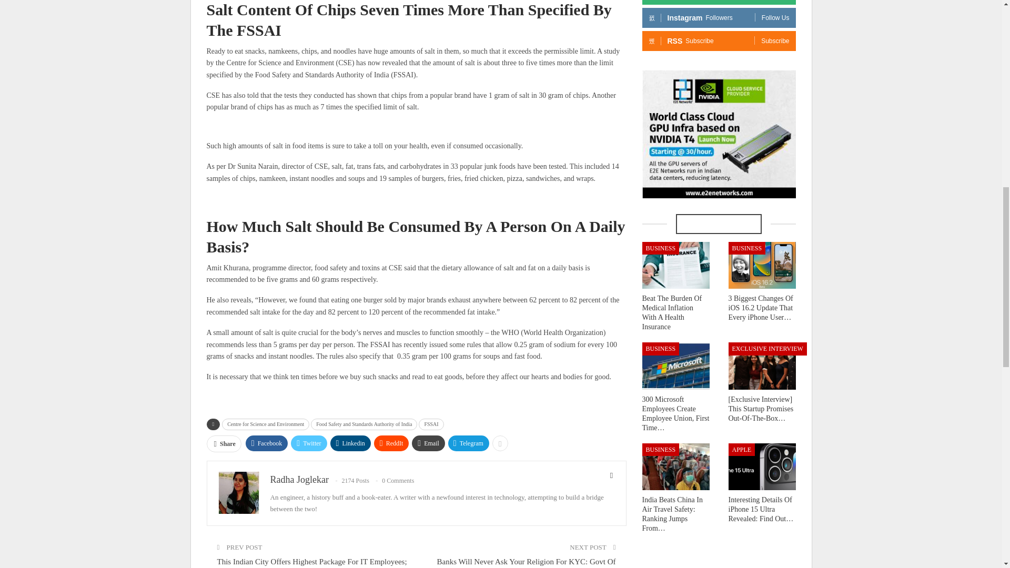  What do you see at coordinates (431, 424) in the screenshot?
I see `FSSAI` at bounding box center [431, 424].